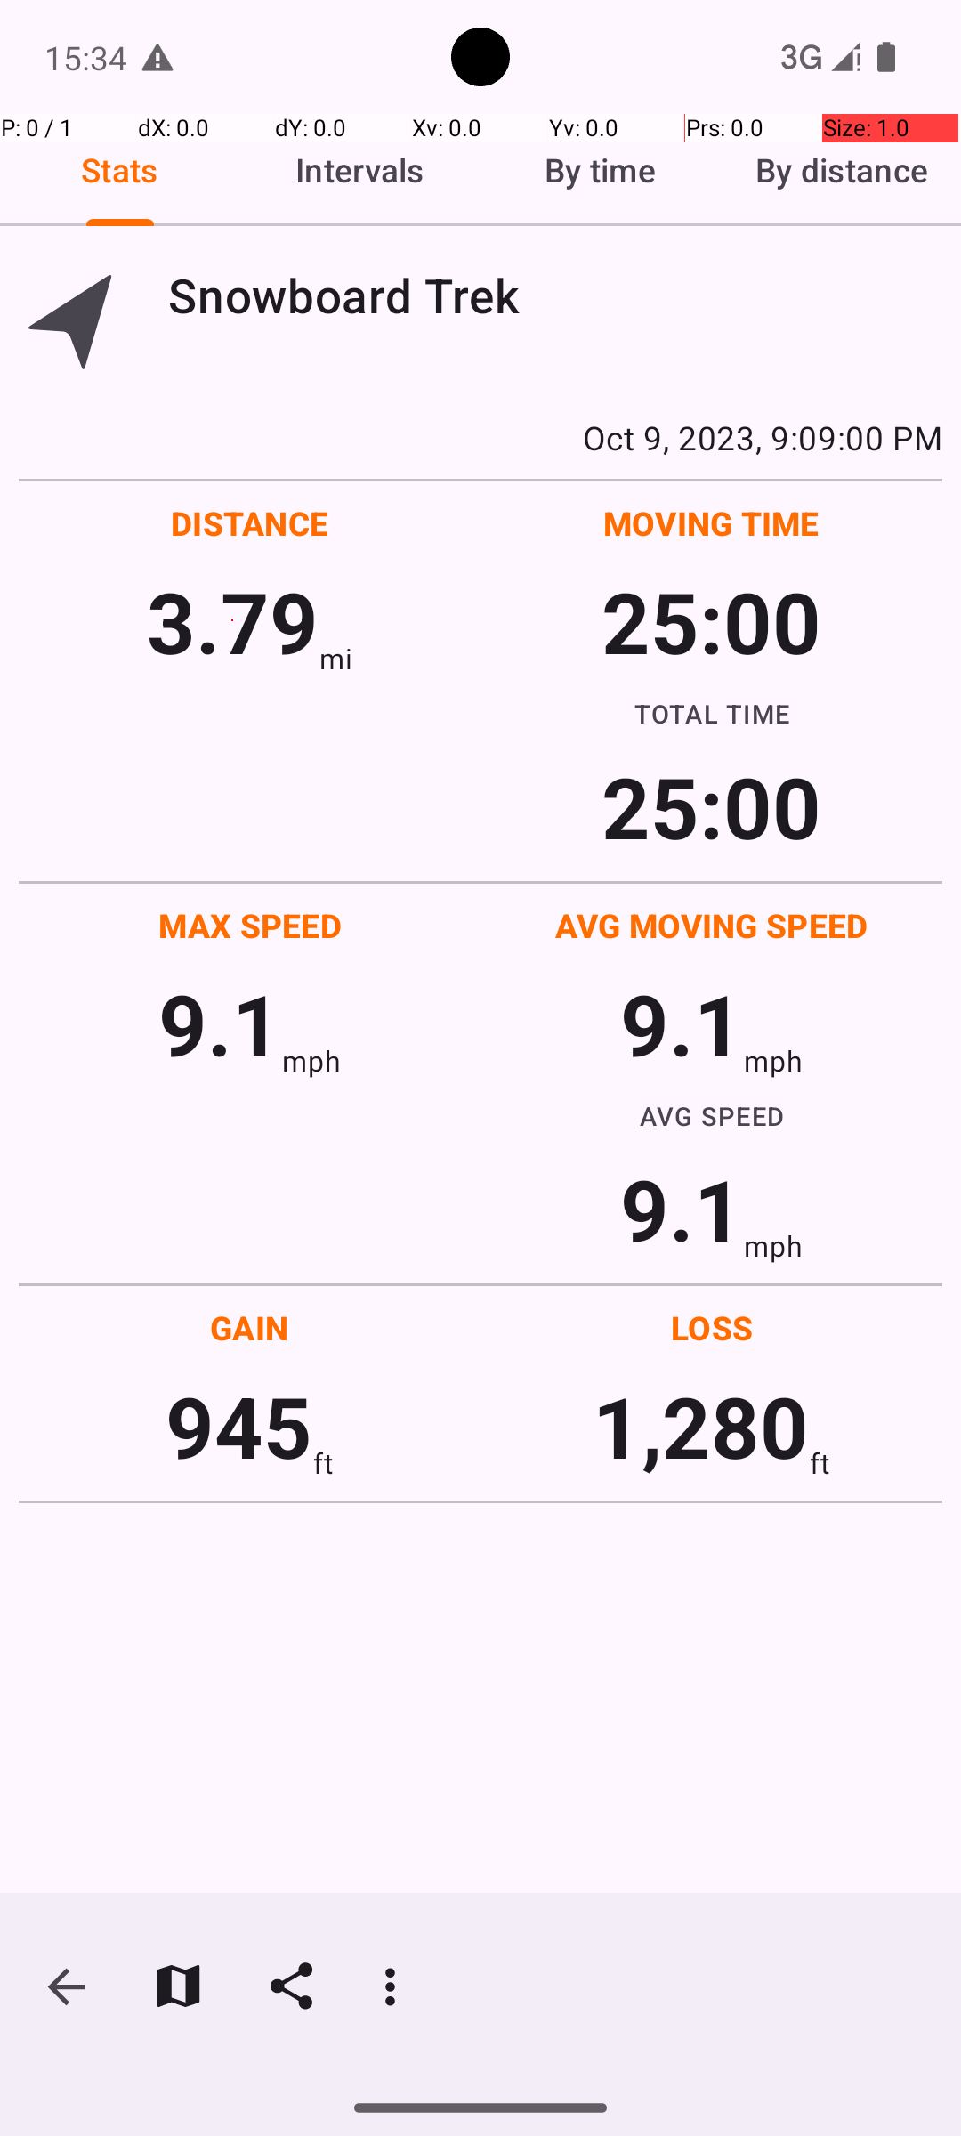  I want to click on By distance, so click(841, 170).